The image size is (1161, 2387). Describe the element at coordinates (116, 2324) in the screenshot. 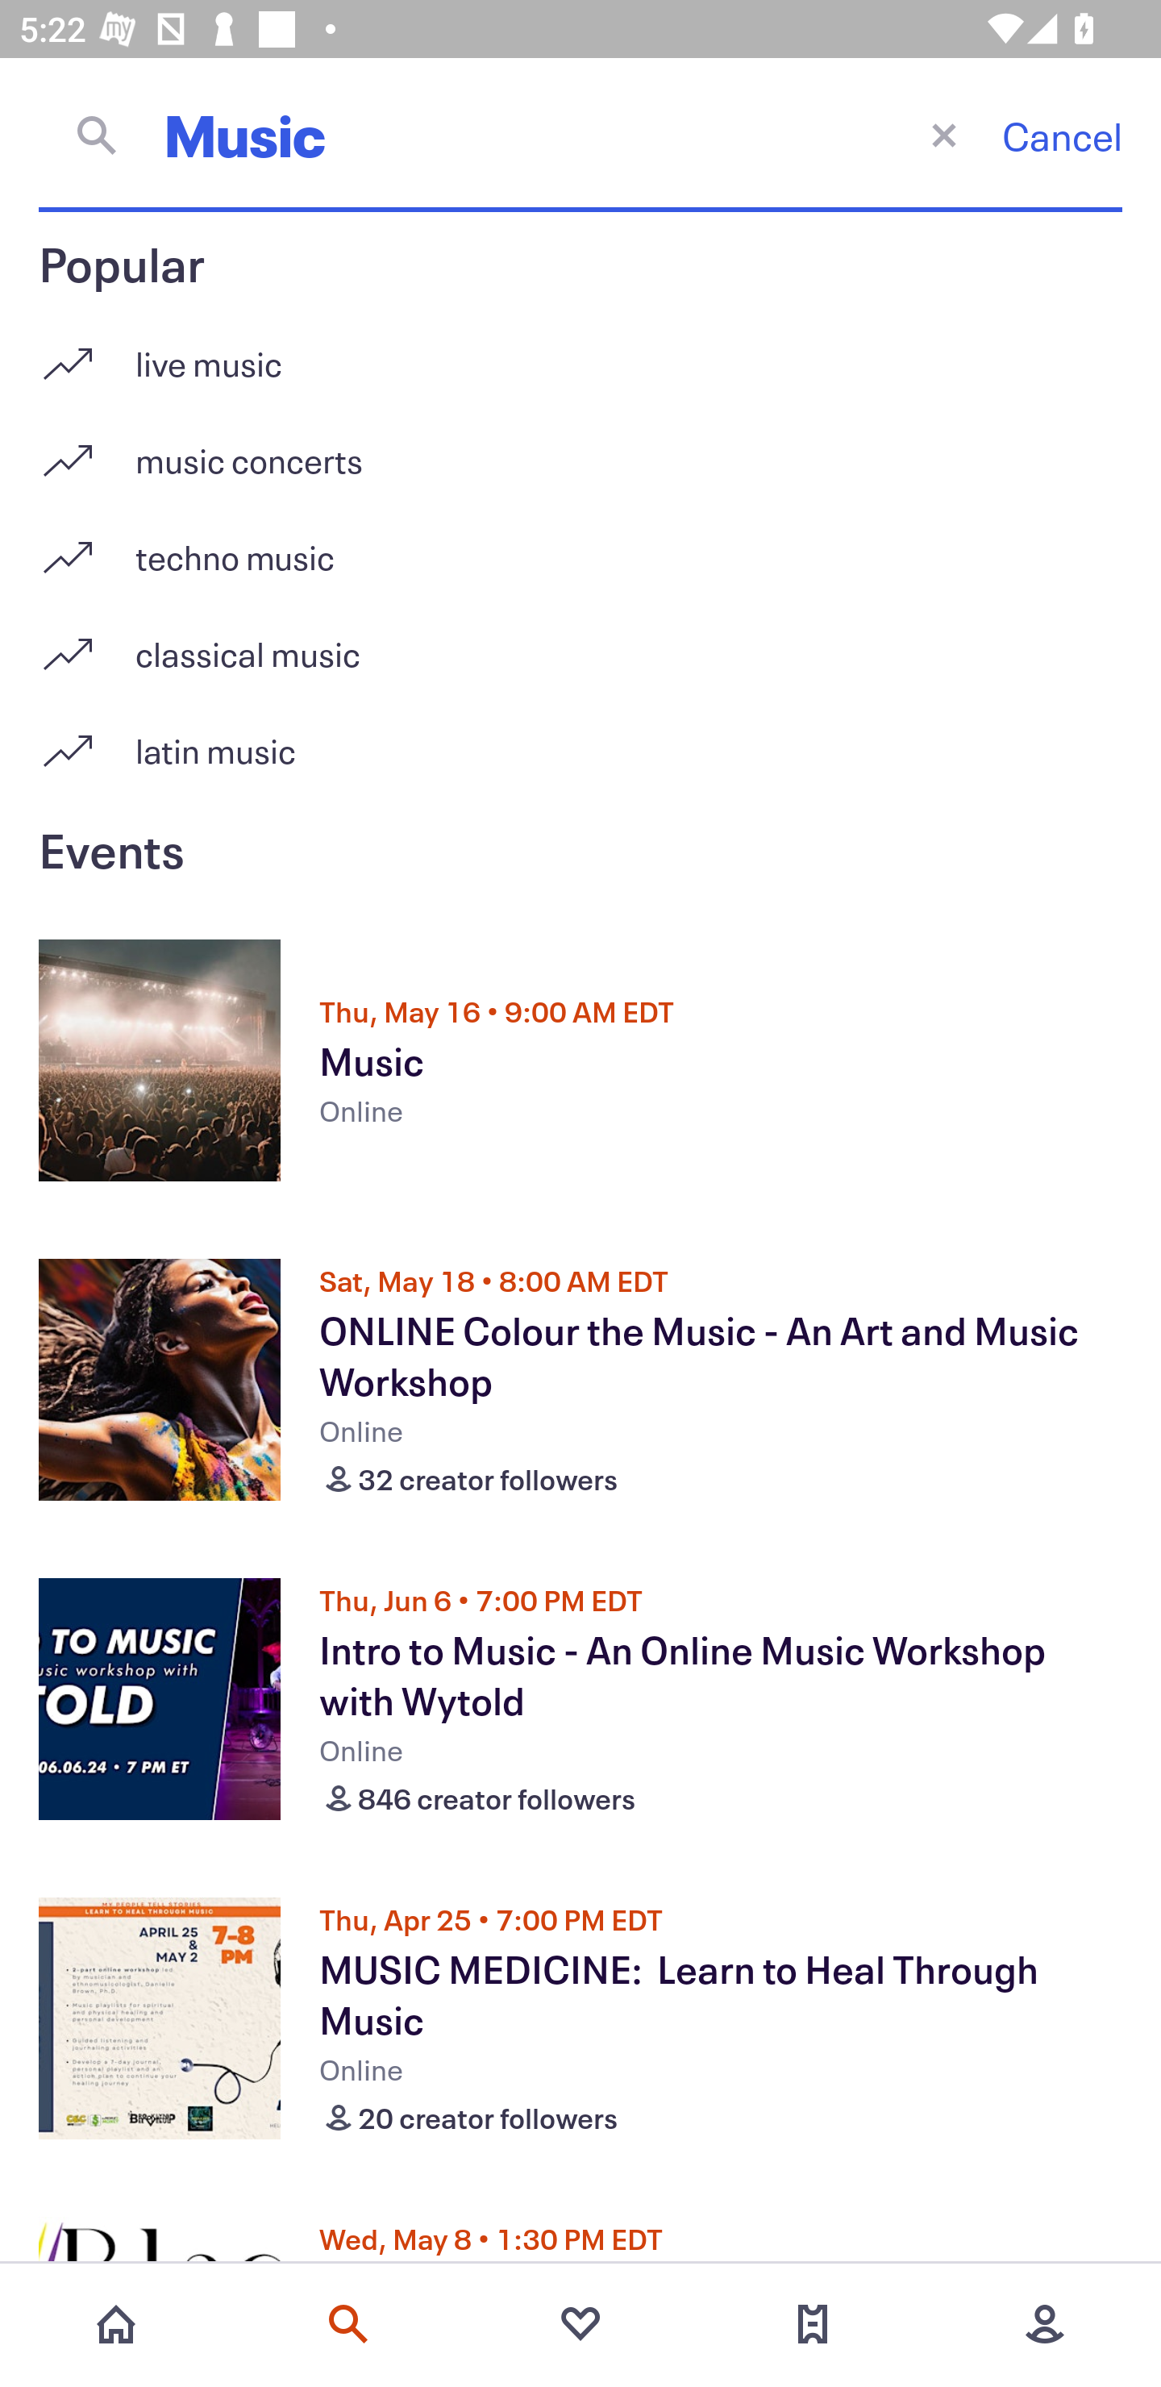

I see `Home` at that location.